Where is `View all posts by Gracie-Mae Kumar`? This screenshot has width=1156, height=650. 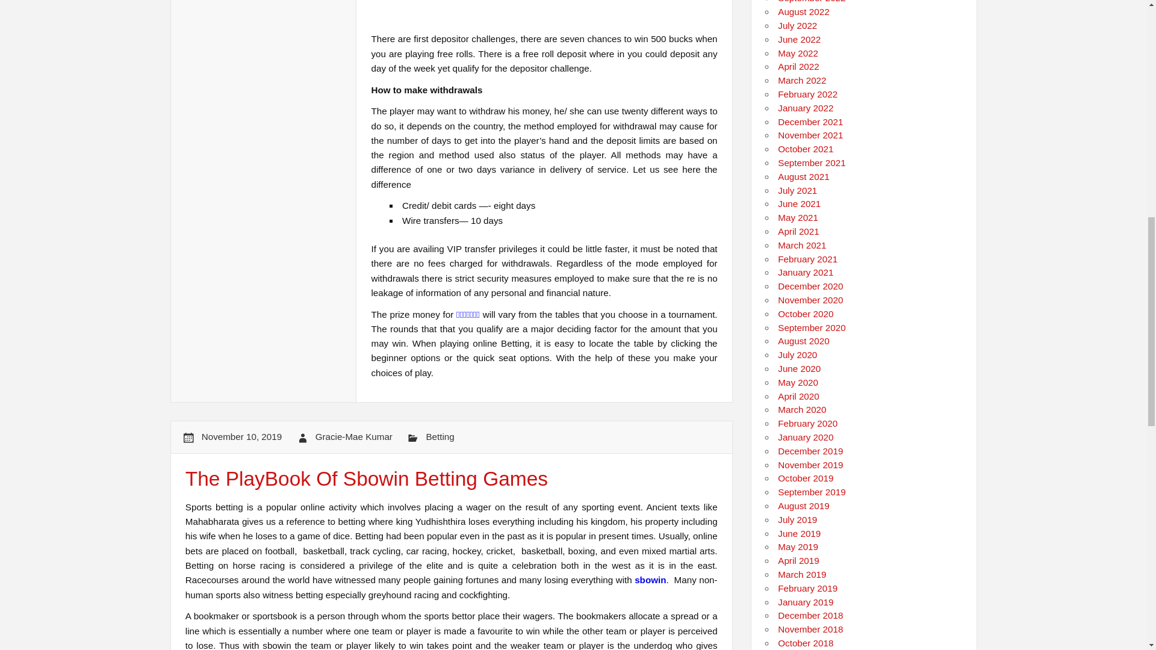
View all posts by Gracie-Mae Kumar is located at coordinates (354, 437).